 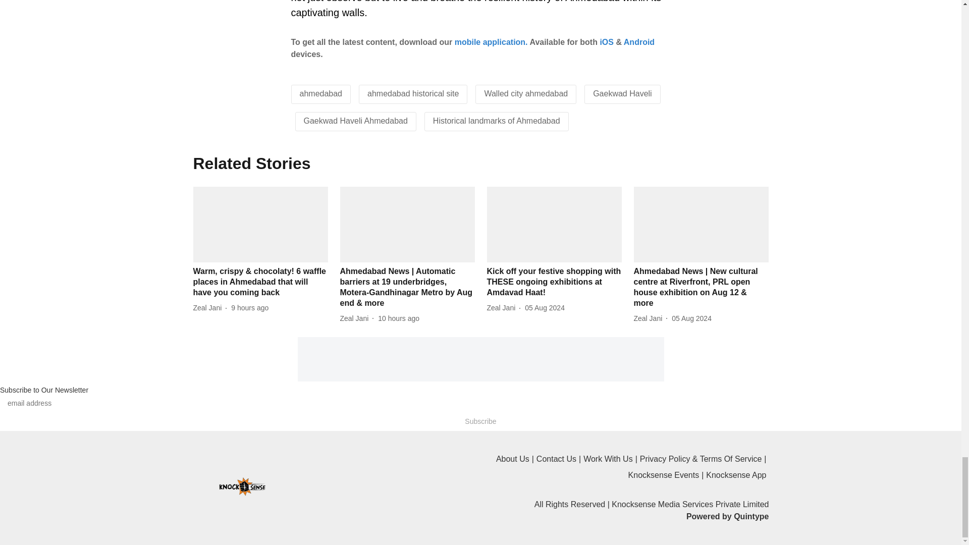 What do you see at coordinates (691, 318) in the screenshot?
I see `2024-08-05 08:51` at bounding box center [691, 318].